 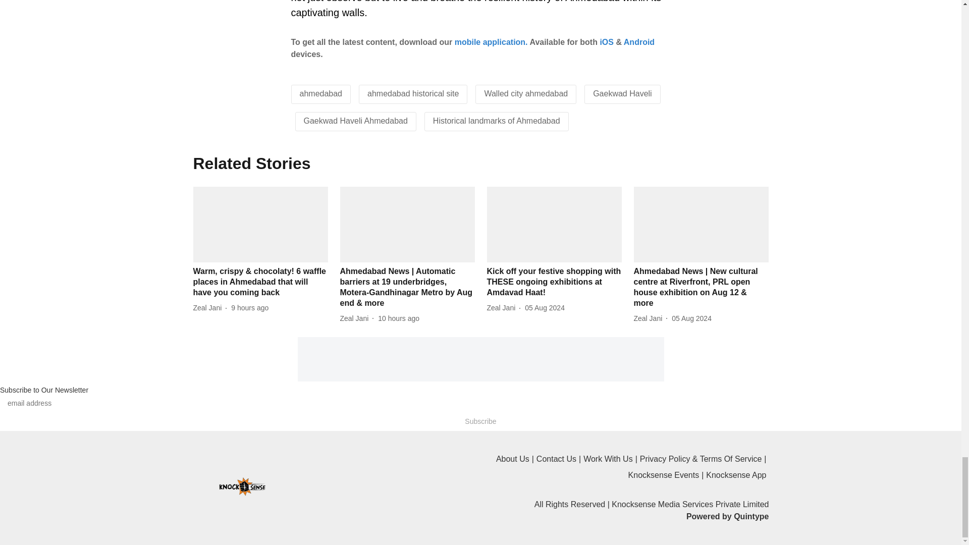 What do you see at coordinates (691, 318) in the screenshot?
I see `2024-08-05 08:51` at bounding box center [691, 318].